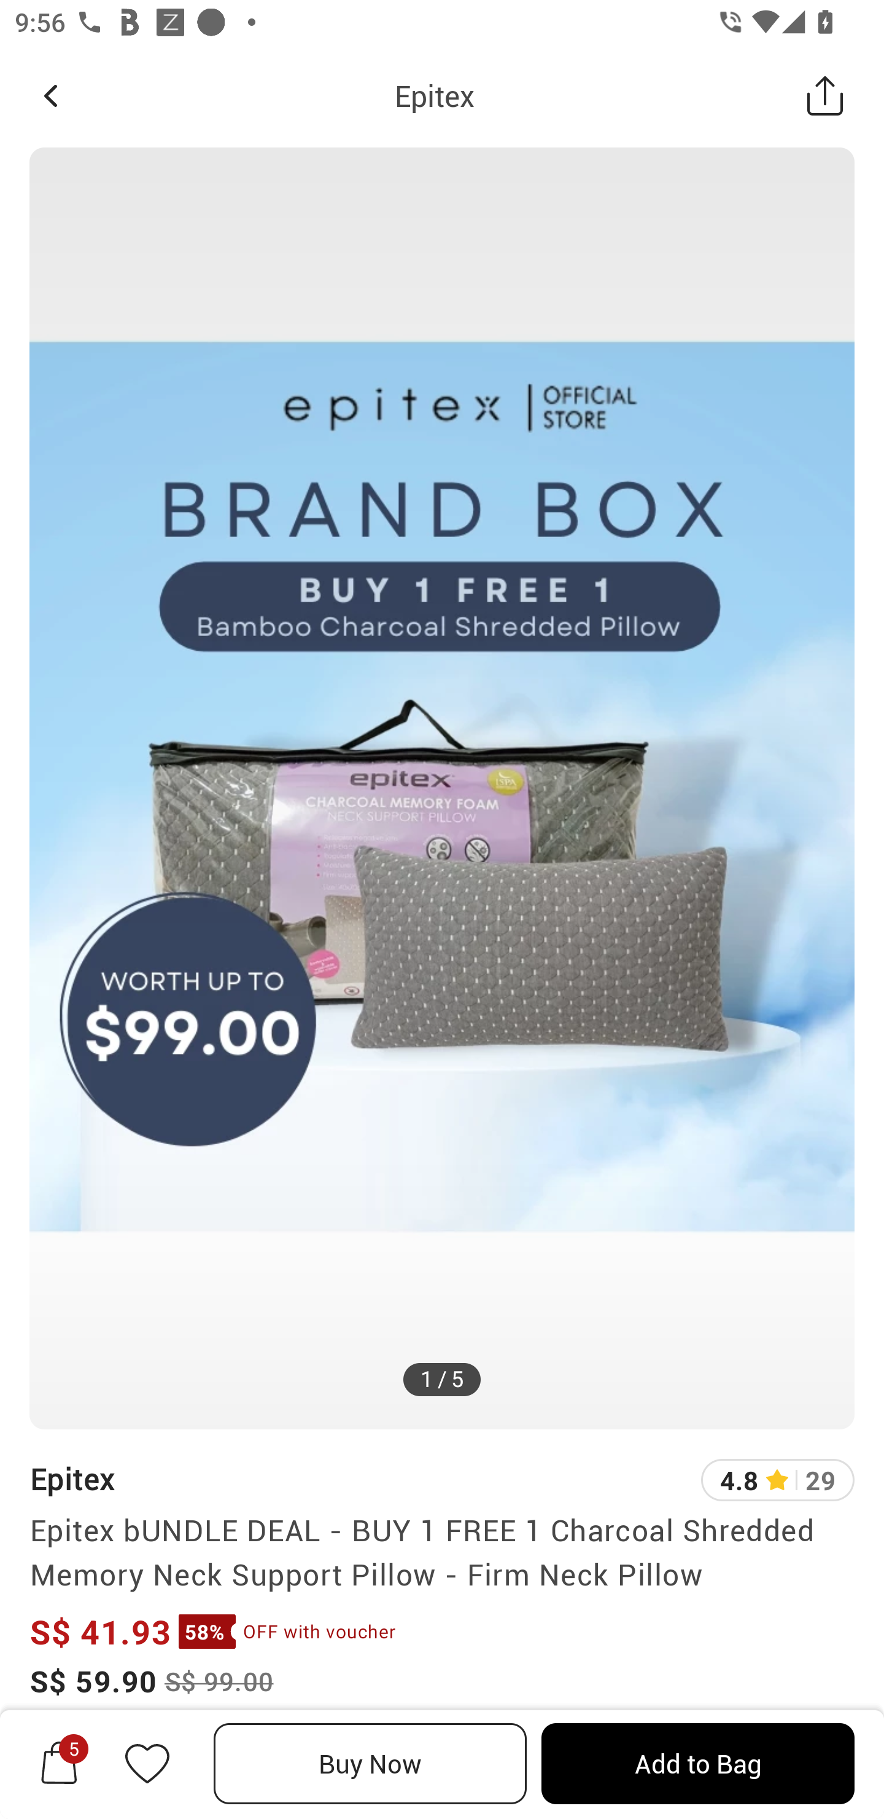  Describe the element at coordinates (697, 1764) in the screenshot. I see `Add to Bag` at that location.